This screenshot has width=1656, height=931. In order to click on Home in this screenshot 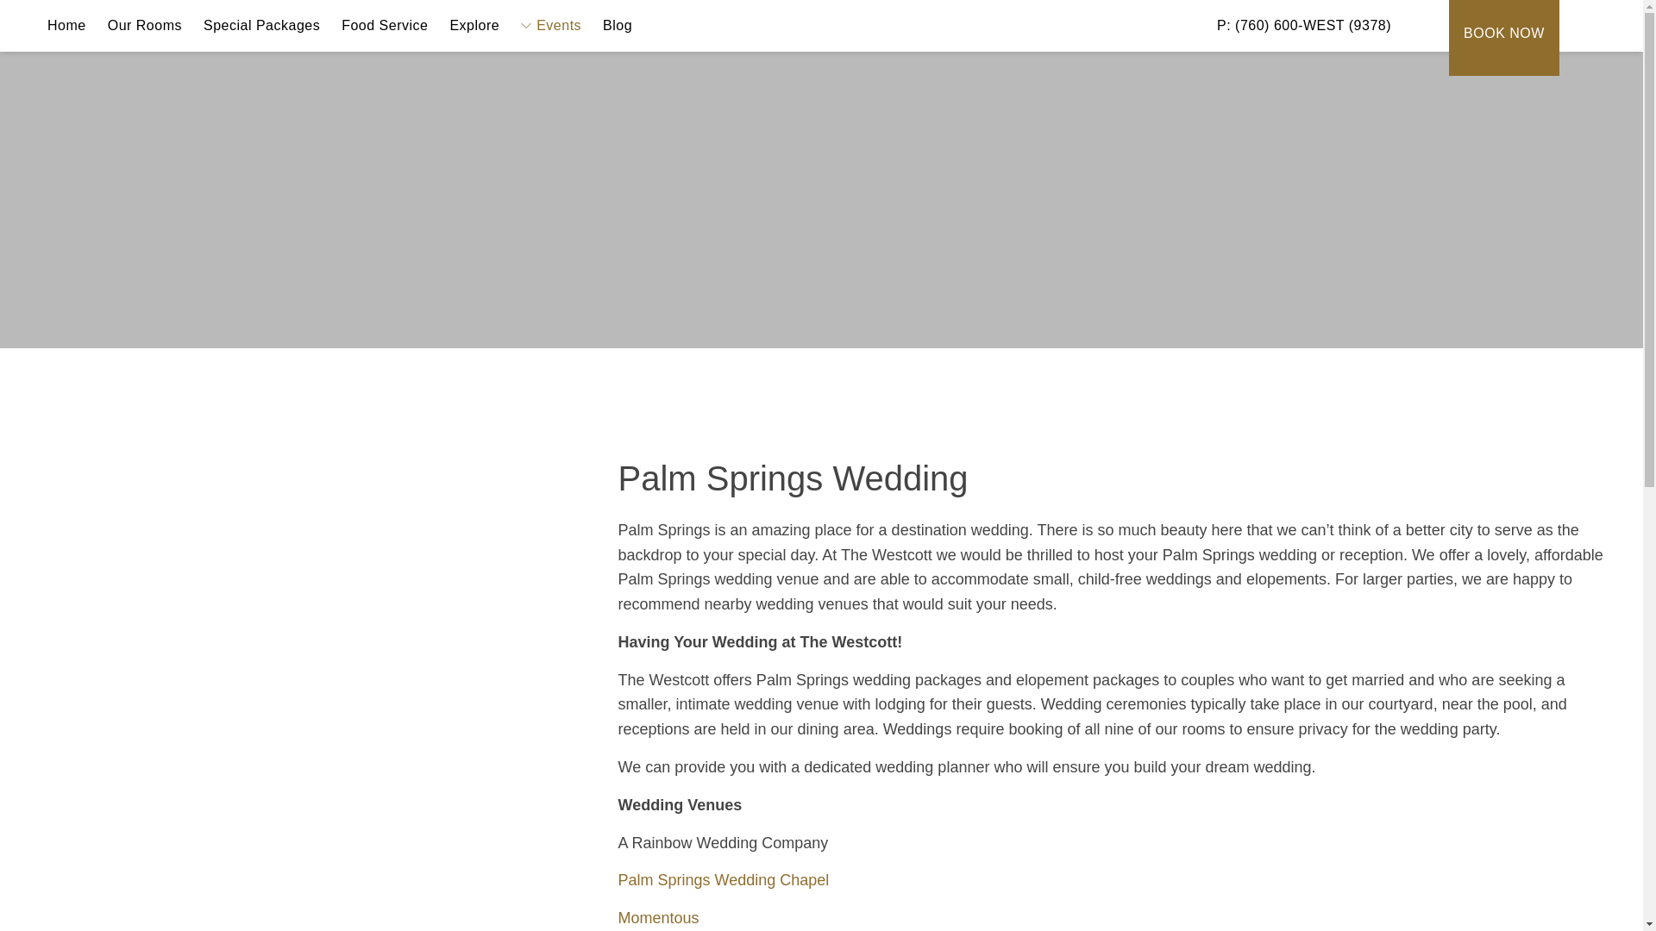, I will do `click(66, 26)`.